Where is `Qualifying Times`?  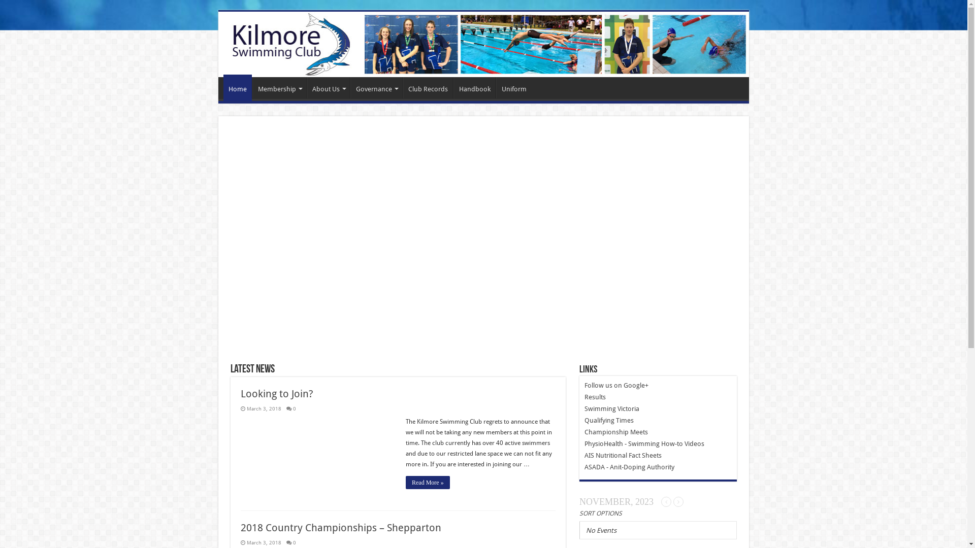
Qualifying Times is located at coordinates (609, 420).